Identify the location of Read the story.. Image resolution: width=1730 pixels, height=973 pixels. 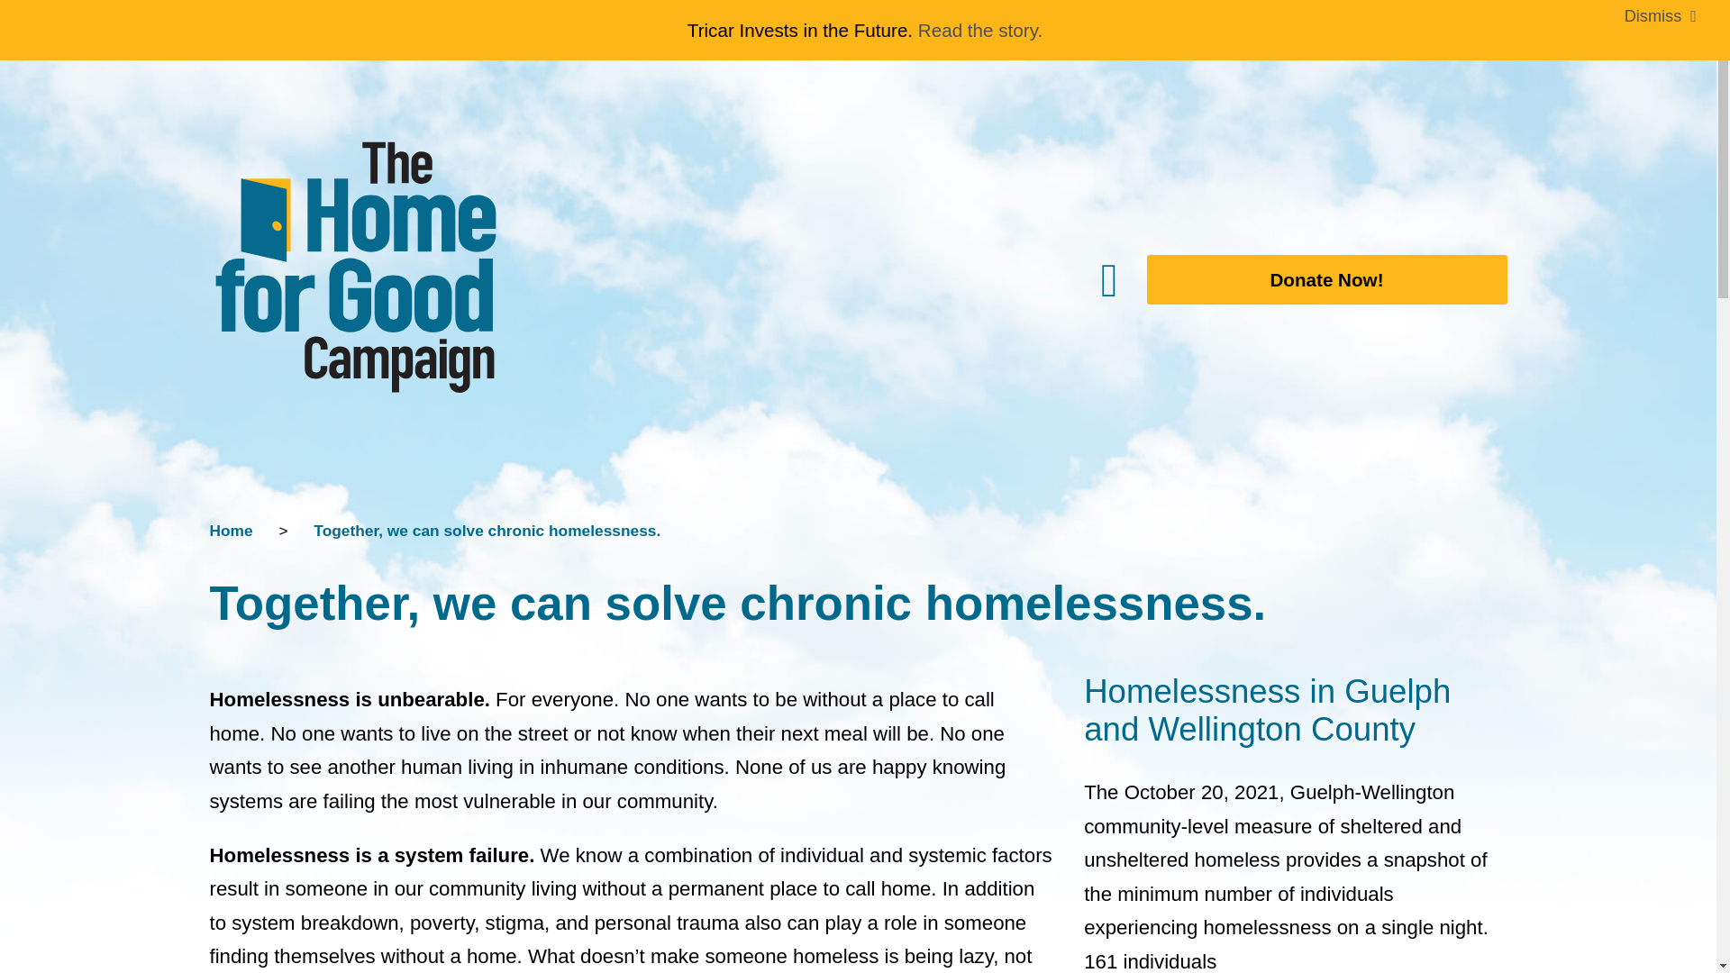
(980, 30).